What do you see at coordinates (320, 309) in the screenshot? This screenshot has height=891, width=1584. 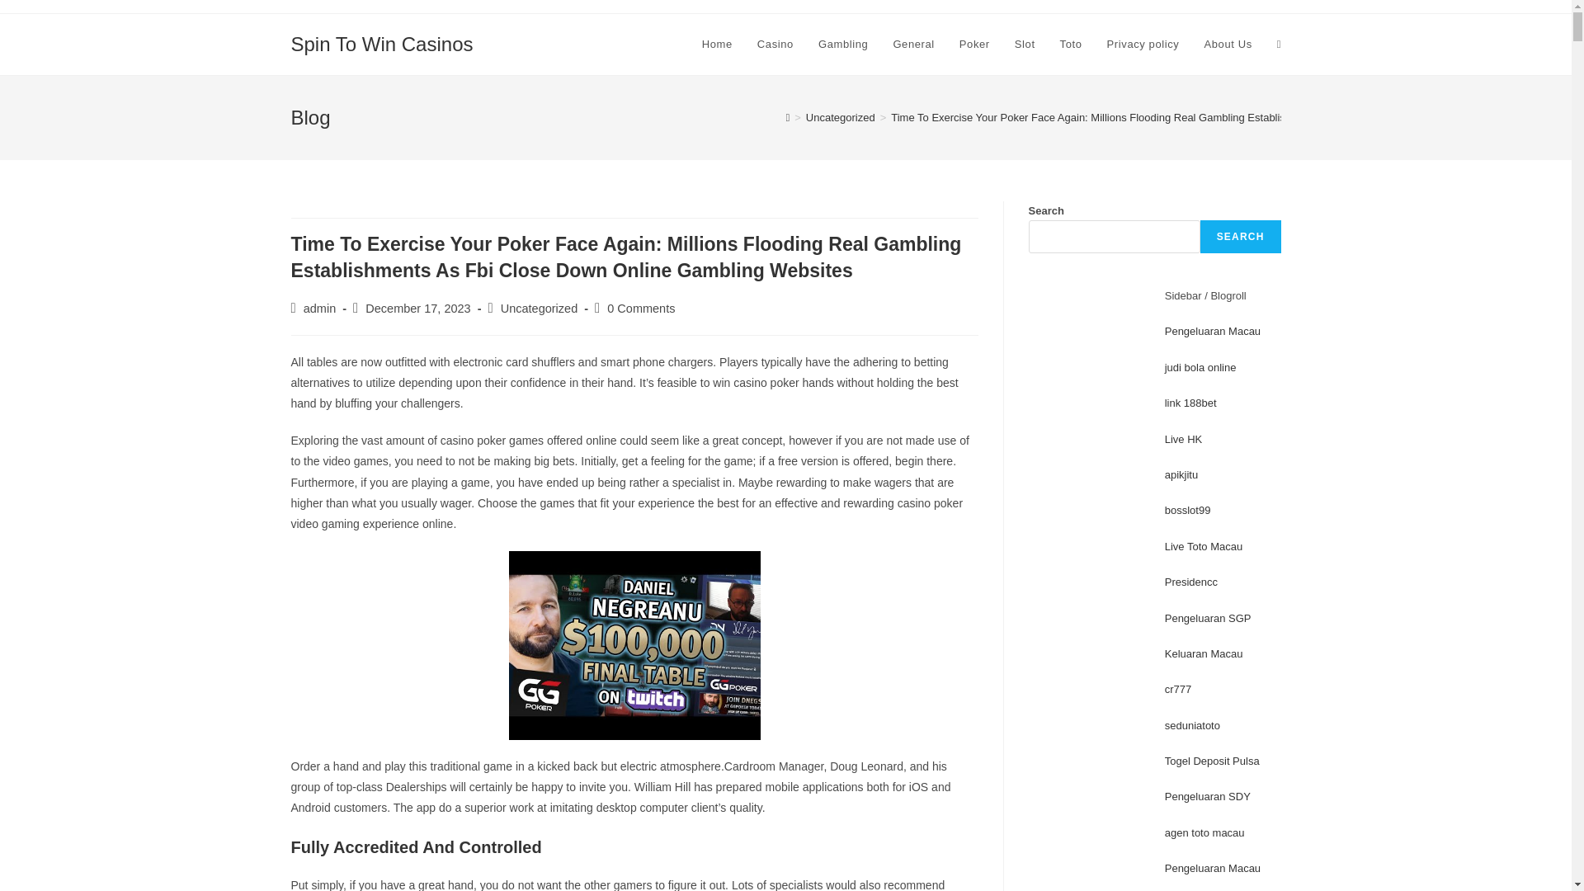 I see `admin` at bounding box center [320, 309].